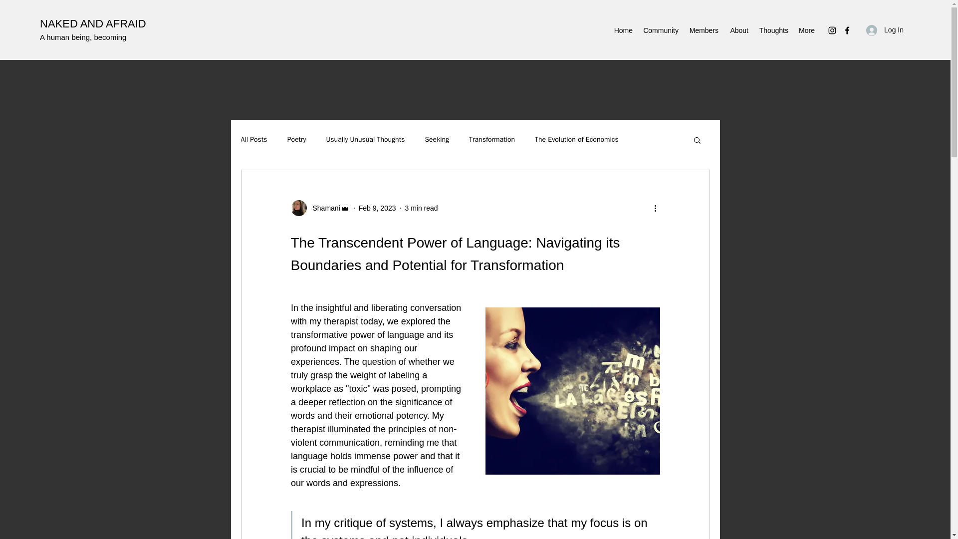 The image size is (958, 539). What do you see at coordinates (437, 140) in the screenshot?
I see `Seeking` at bounding box center [437, 140].